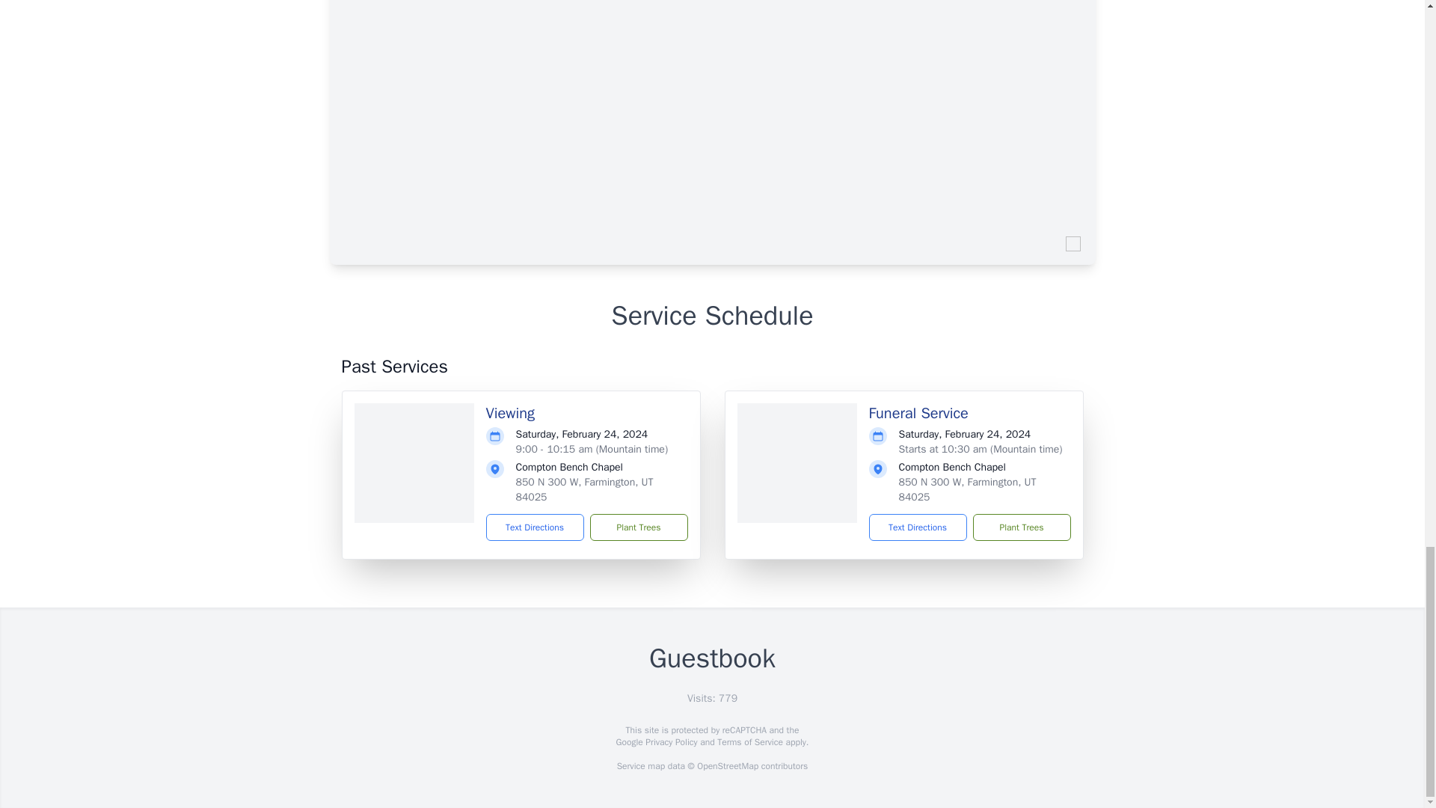 Image resolution: width=1436 pixels, height=808 pixels. Describe the element at coordinates (749, 742) in the screenshot. I see `Terms of Service` at that location.